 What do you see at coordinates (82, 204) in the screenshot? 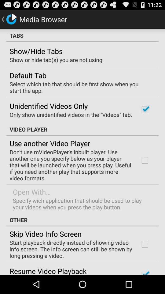
I see `turn on the icon above other icon` at bounding box center [82, 204].